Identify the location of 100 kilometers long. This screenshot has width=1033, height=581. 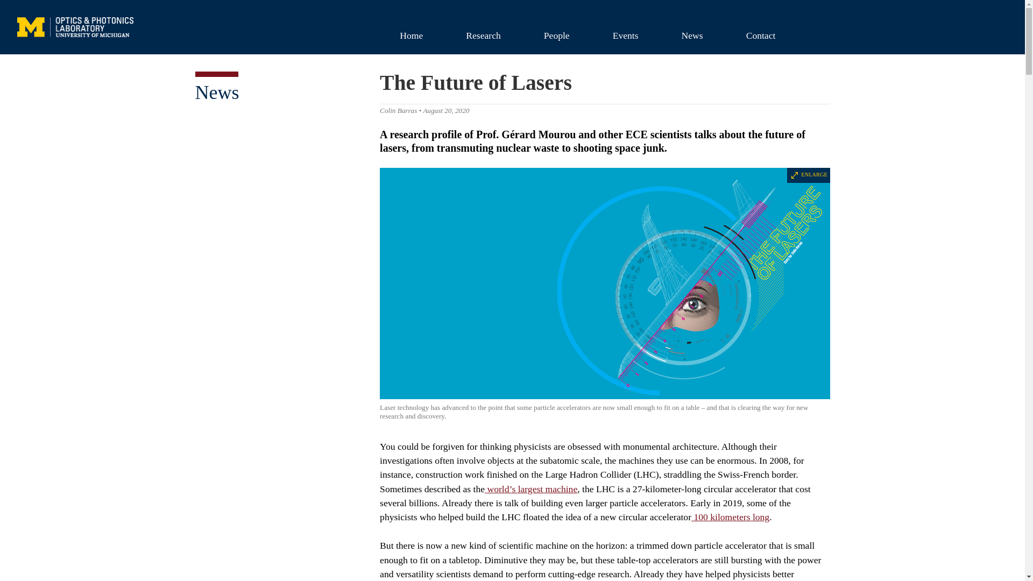
(730, 516).